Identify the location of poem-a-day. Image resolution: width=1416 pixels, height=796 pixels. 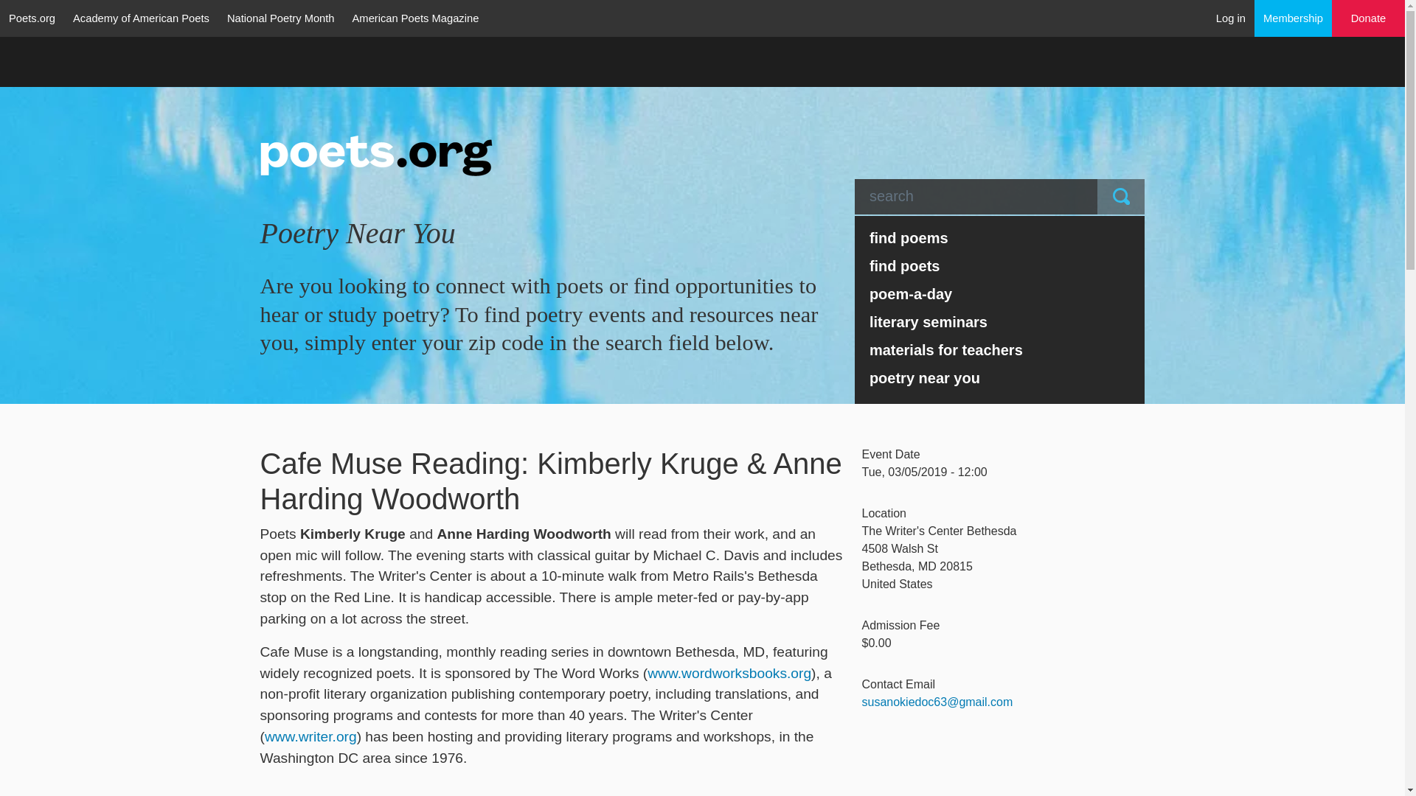
(1000, 293).